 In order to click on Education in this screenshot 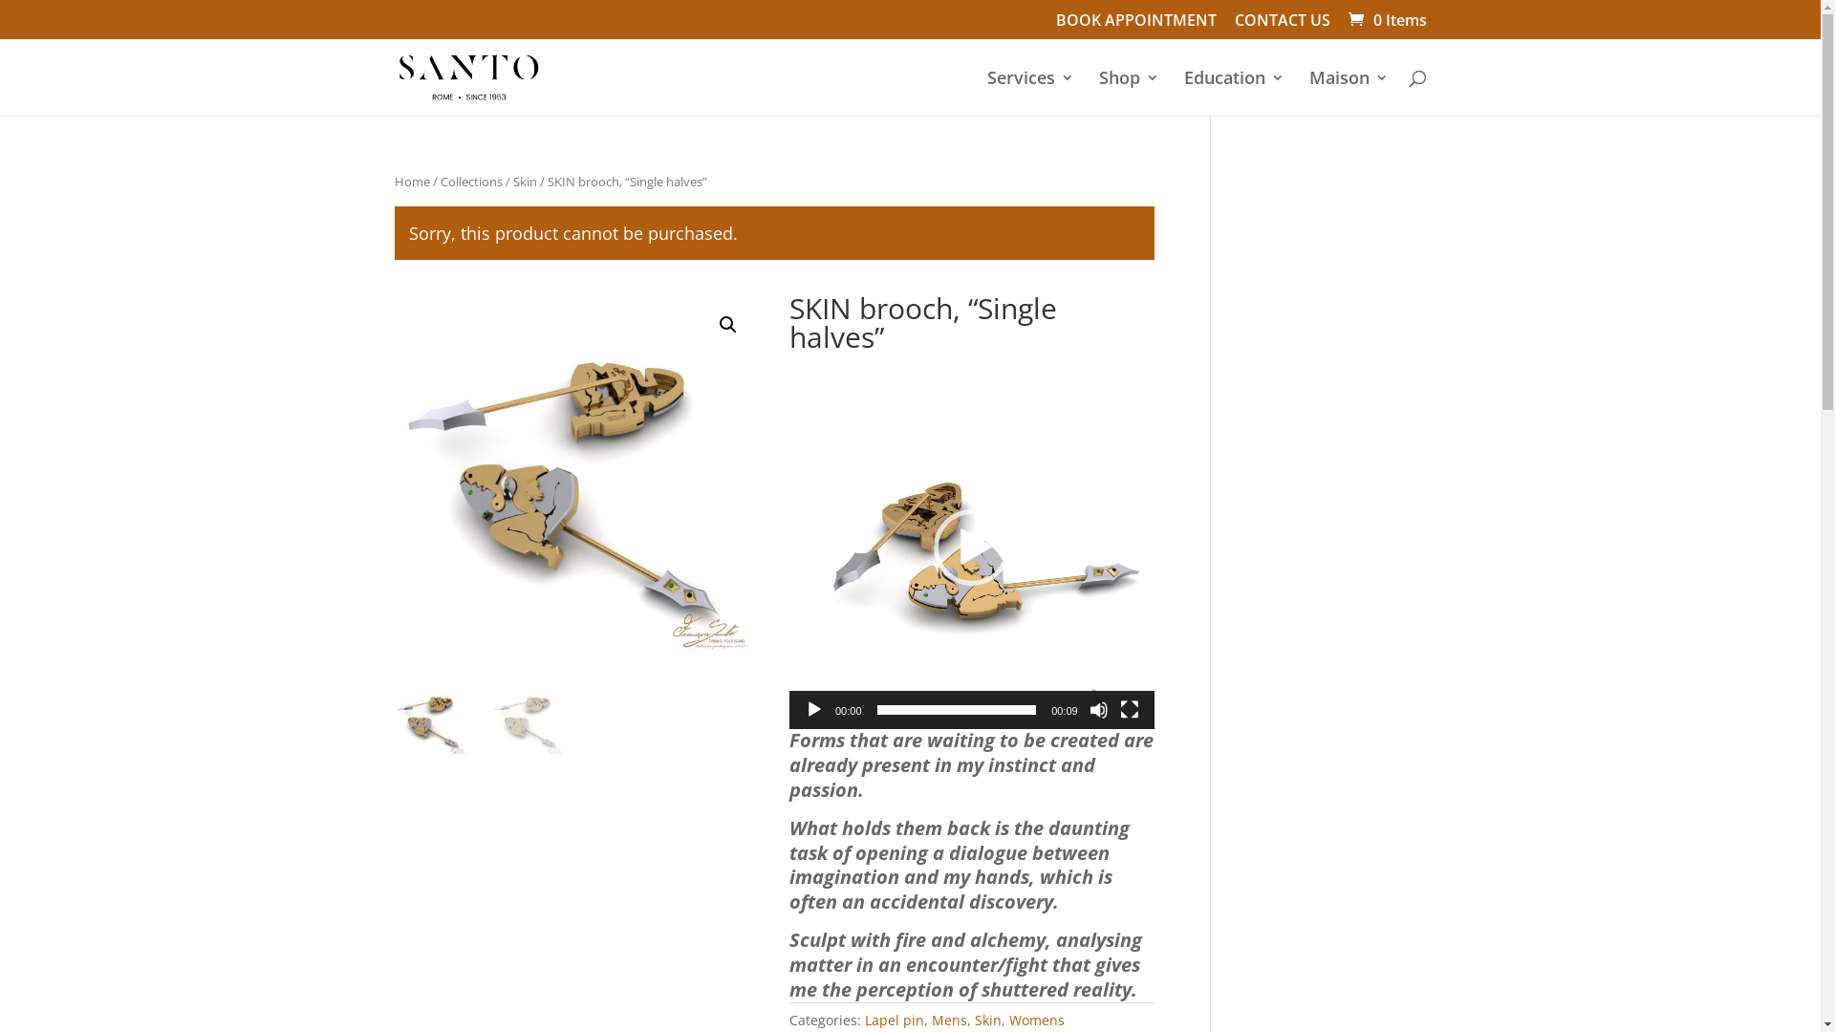, I will do `click(1233, 94)`.